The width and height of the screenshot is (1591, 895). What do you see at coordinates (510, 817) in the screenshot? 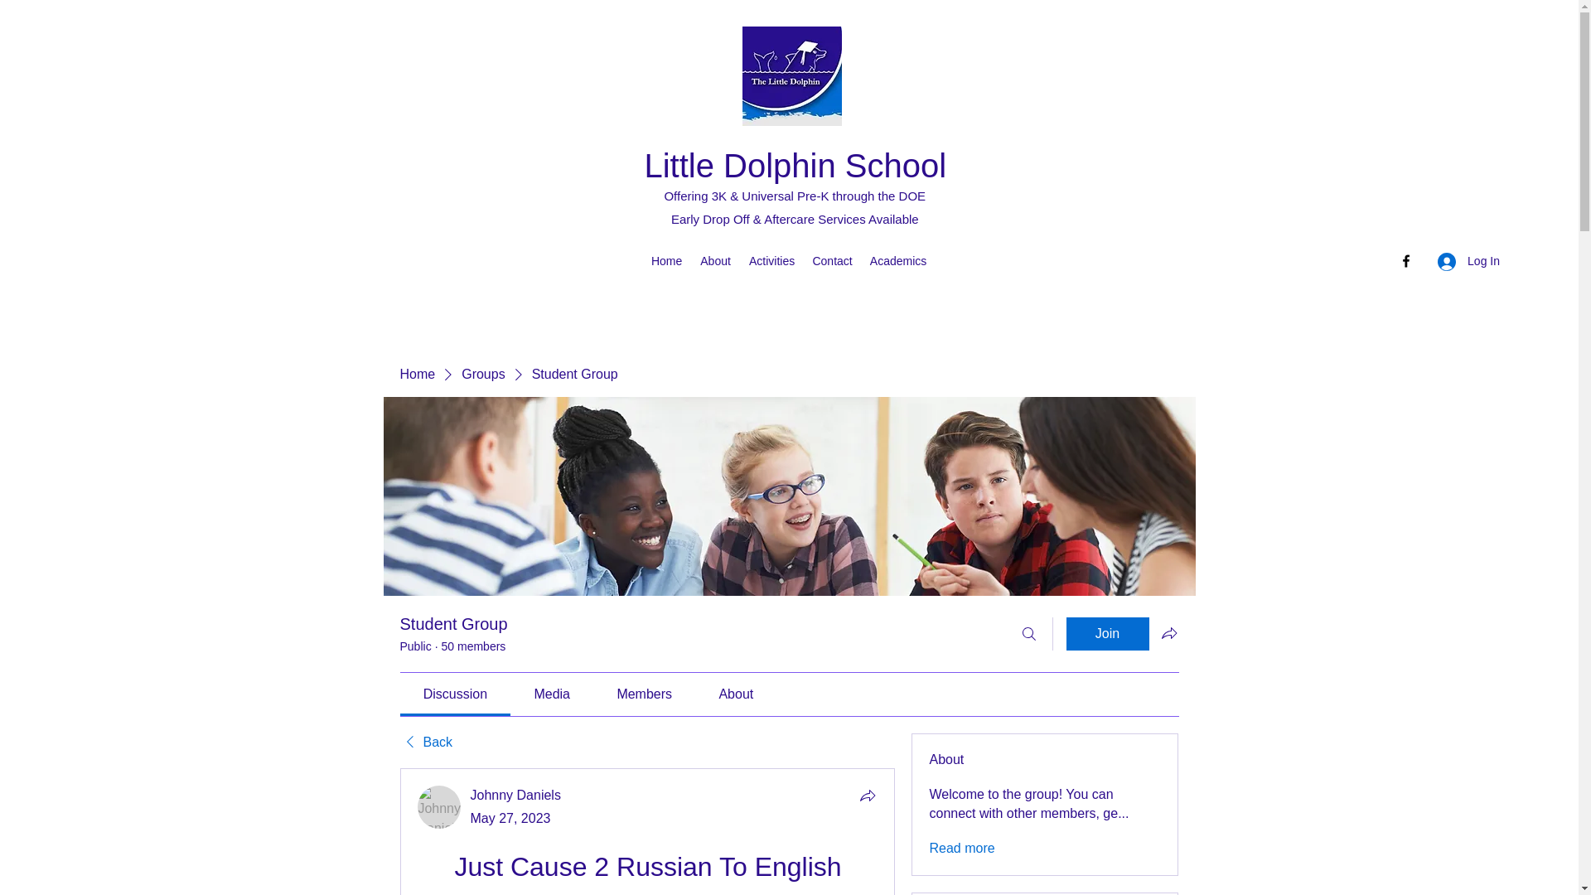
I see `May 27, 2023` at bounding box center [510, 817].